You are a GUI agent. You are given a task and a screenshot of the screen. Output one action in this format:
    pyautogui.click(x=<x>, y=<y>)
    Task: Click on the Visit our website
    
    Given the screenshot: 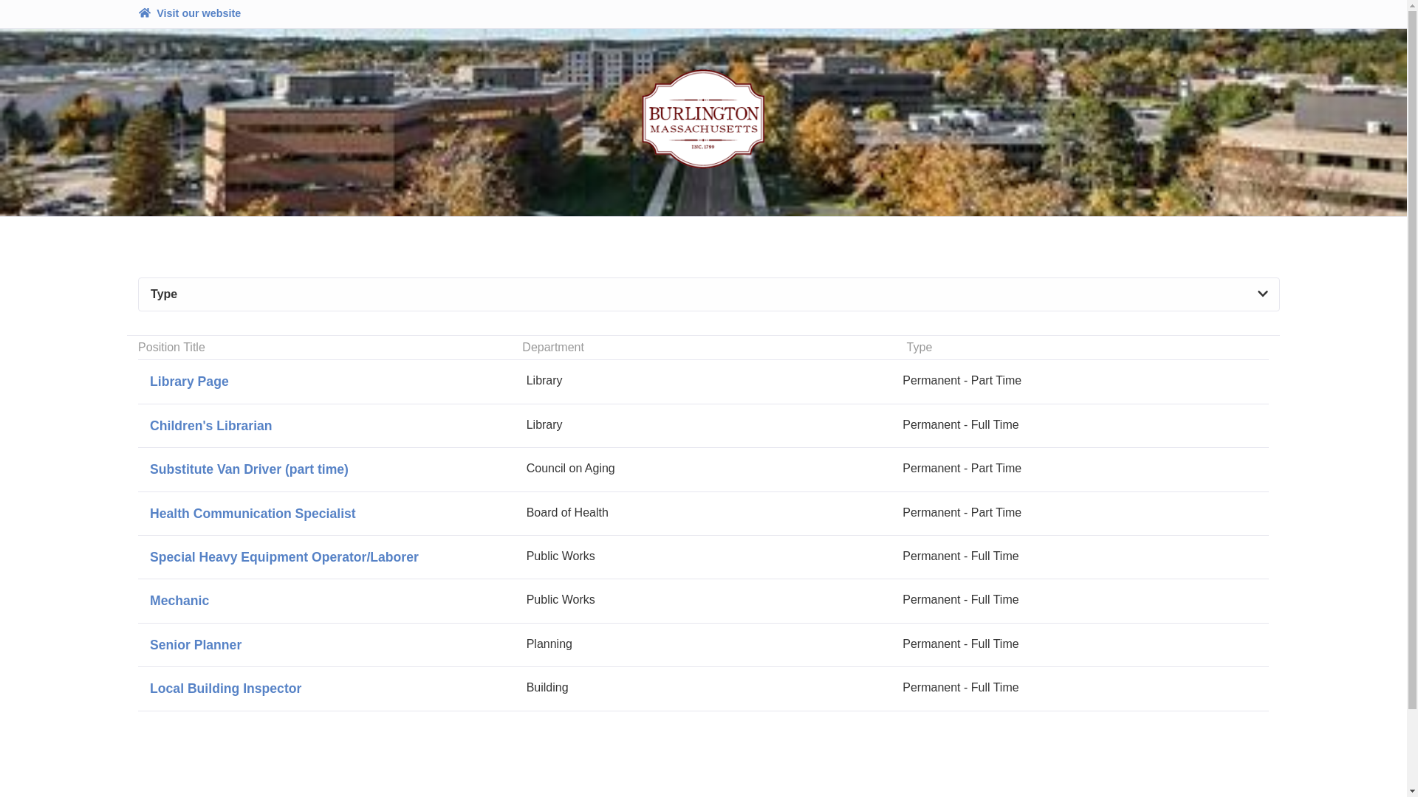 What is the action you would take?
    pyautogui.click(x=189, y=13)
    